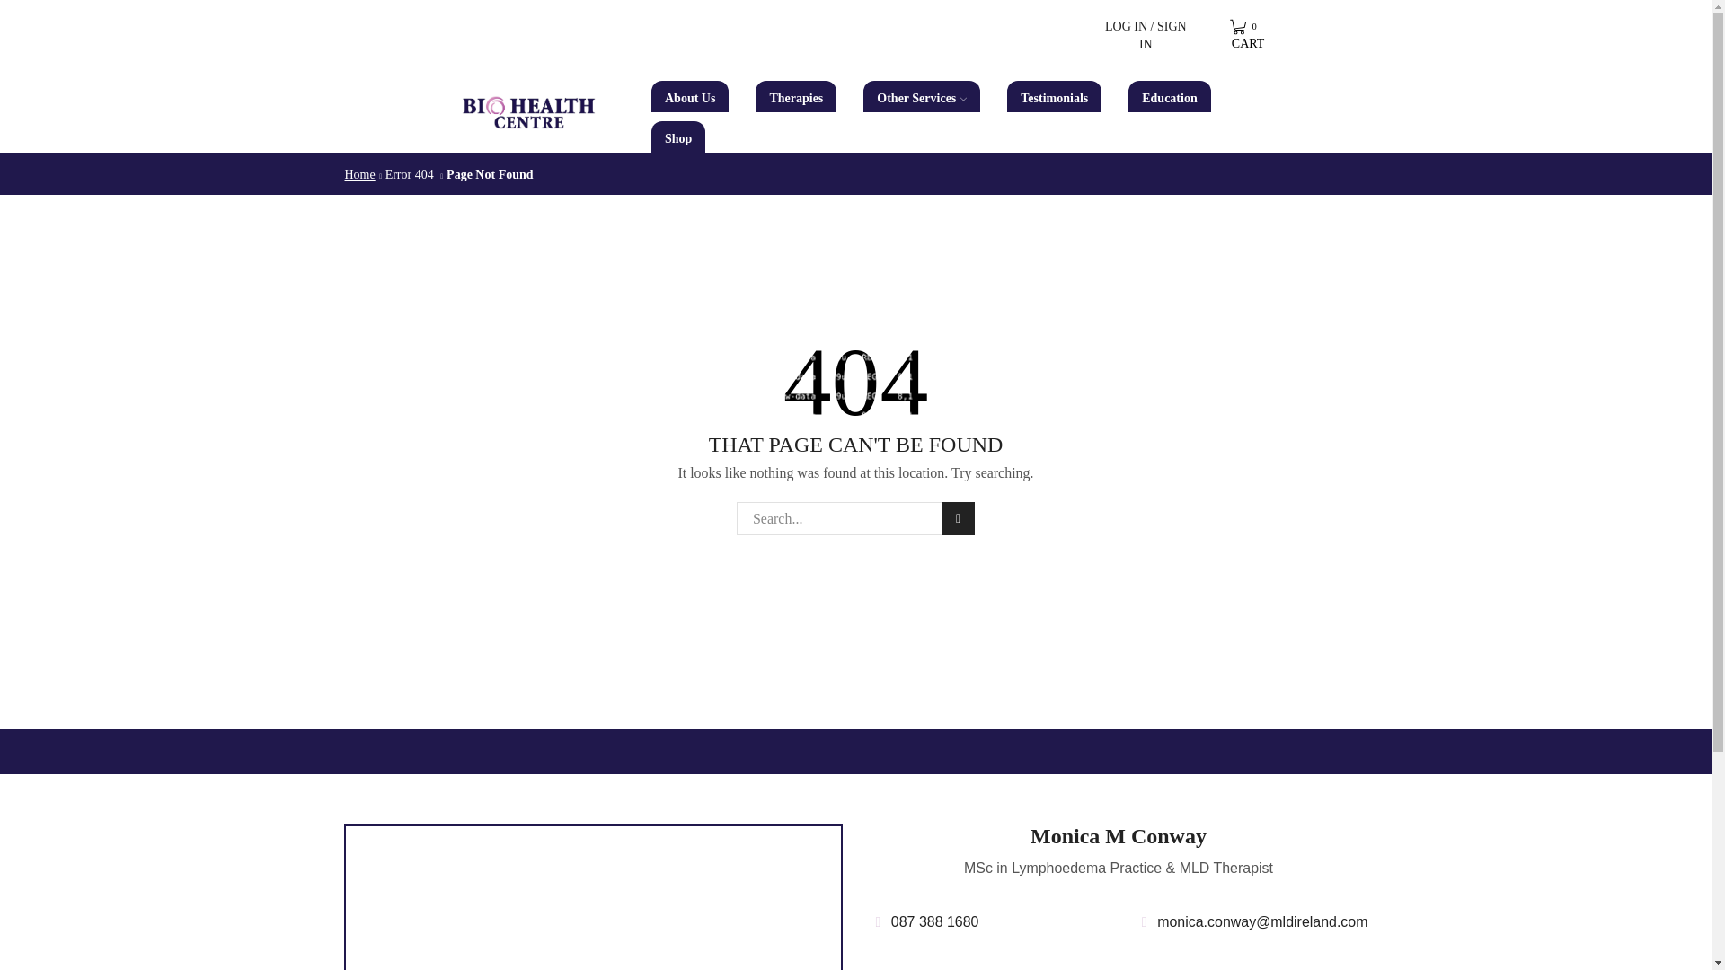 This screenshot has width=1725, height=970. What do you see at coordinates (1055, 96) in the screenshot?
I see `Testimonials` at bounding box center [1055, 96].